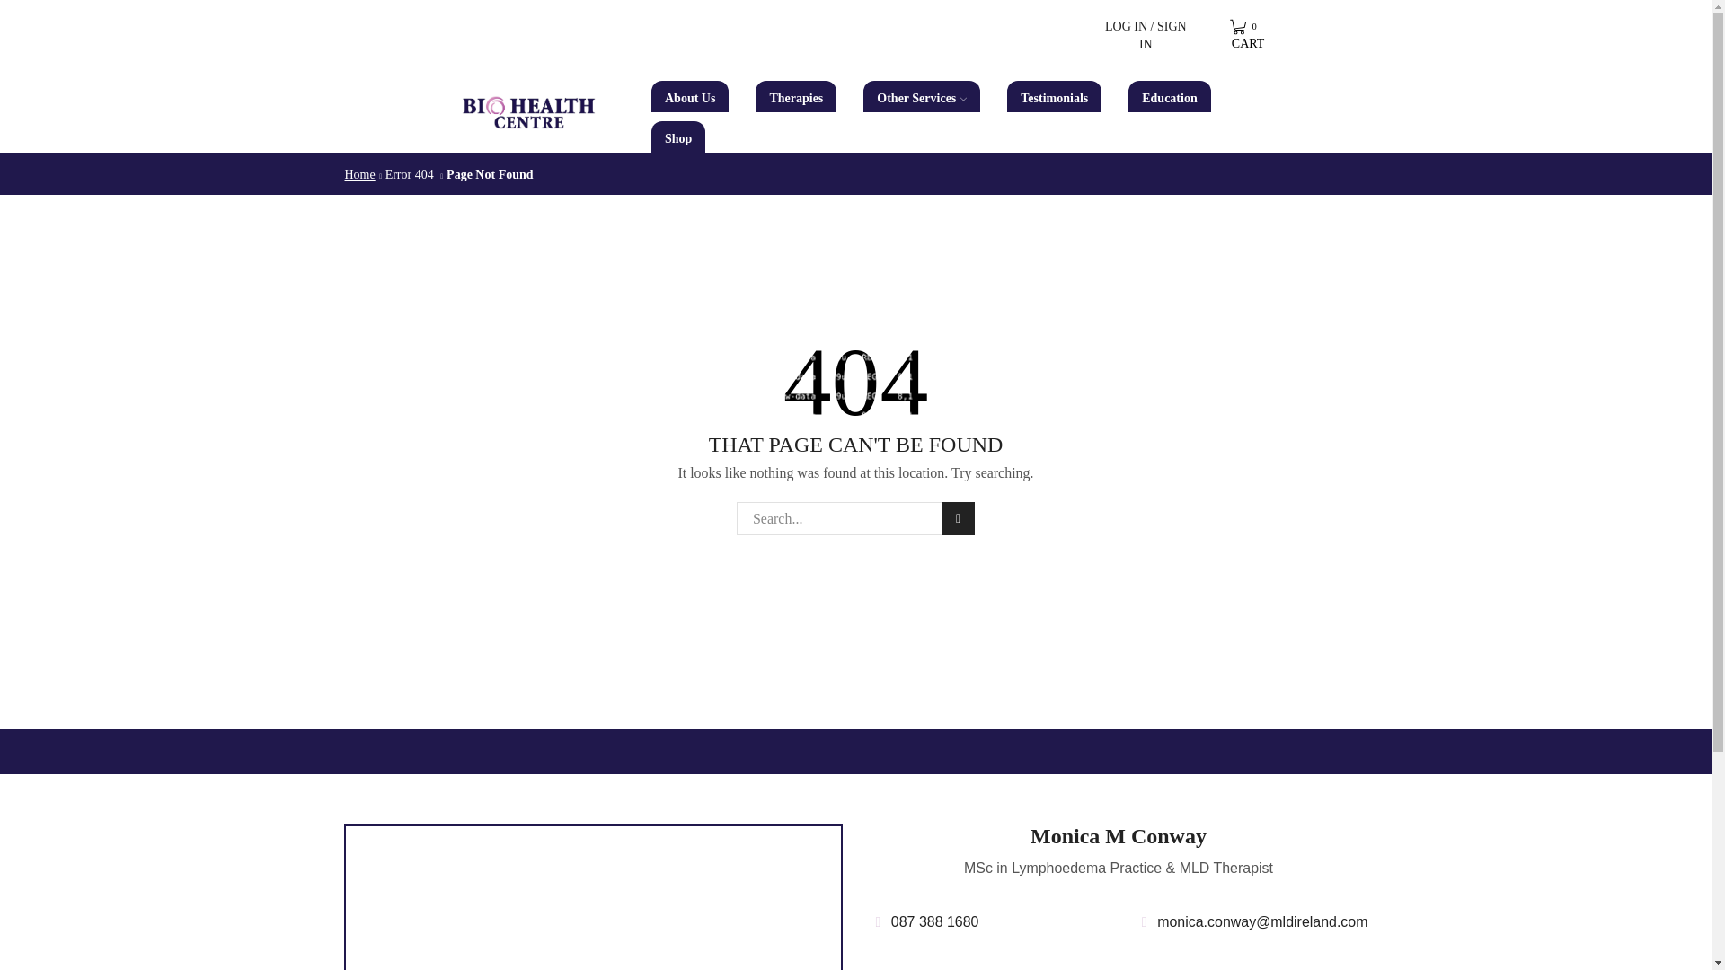 This screenshot has width=1725, height=970. What do you see at coordinates (1055, 96) in the screenshot?
I see `Testimonials` at bounding box center [1055, 96].